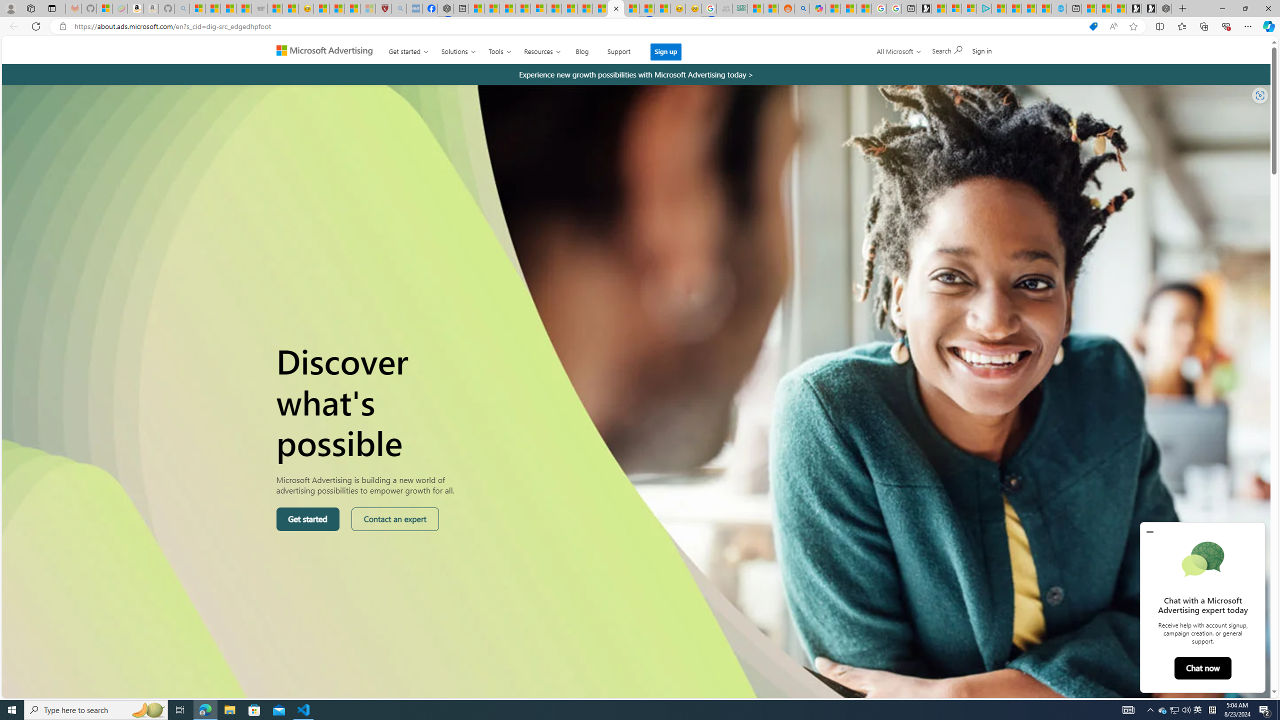 The image size is (1280, 720). What do you see at coordinates (582, 49) in the screenshot?
I see `Blog` at bounding box center [582, 49].